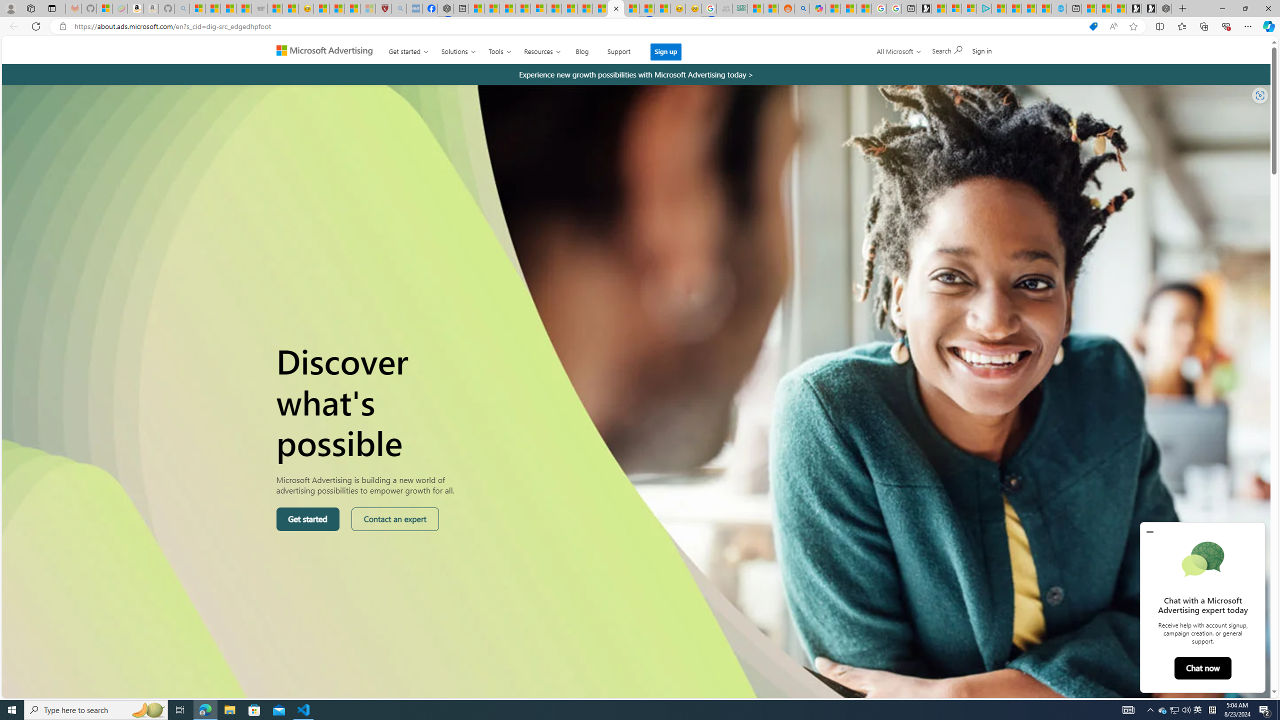 The image size is (1280, 720). What do you see at coordinates (582, 49) in the screenshot?
I see `Blog` at bounding box center [582, 49].